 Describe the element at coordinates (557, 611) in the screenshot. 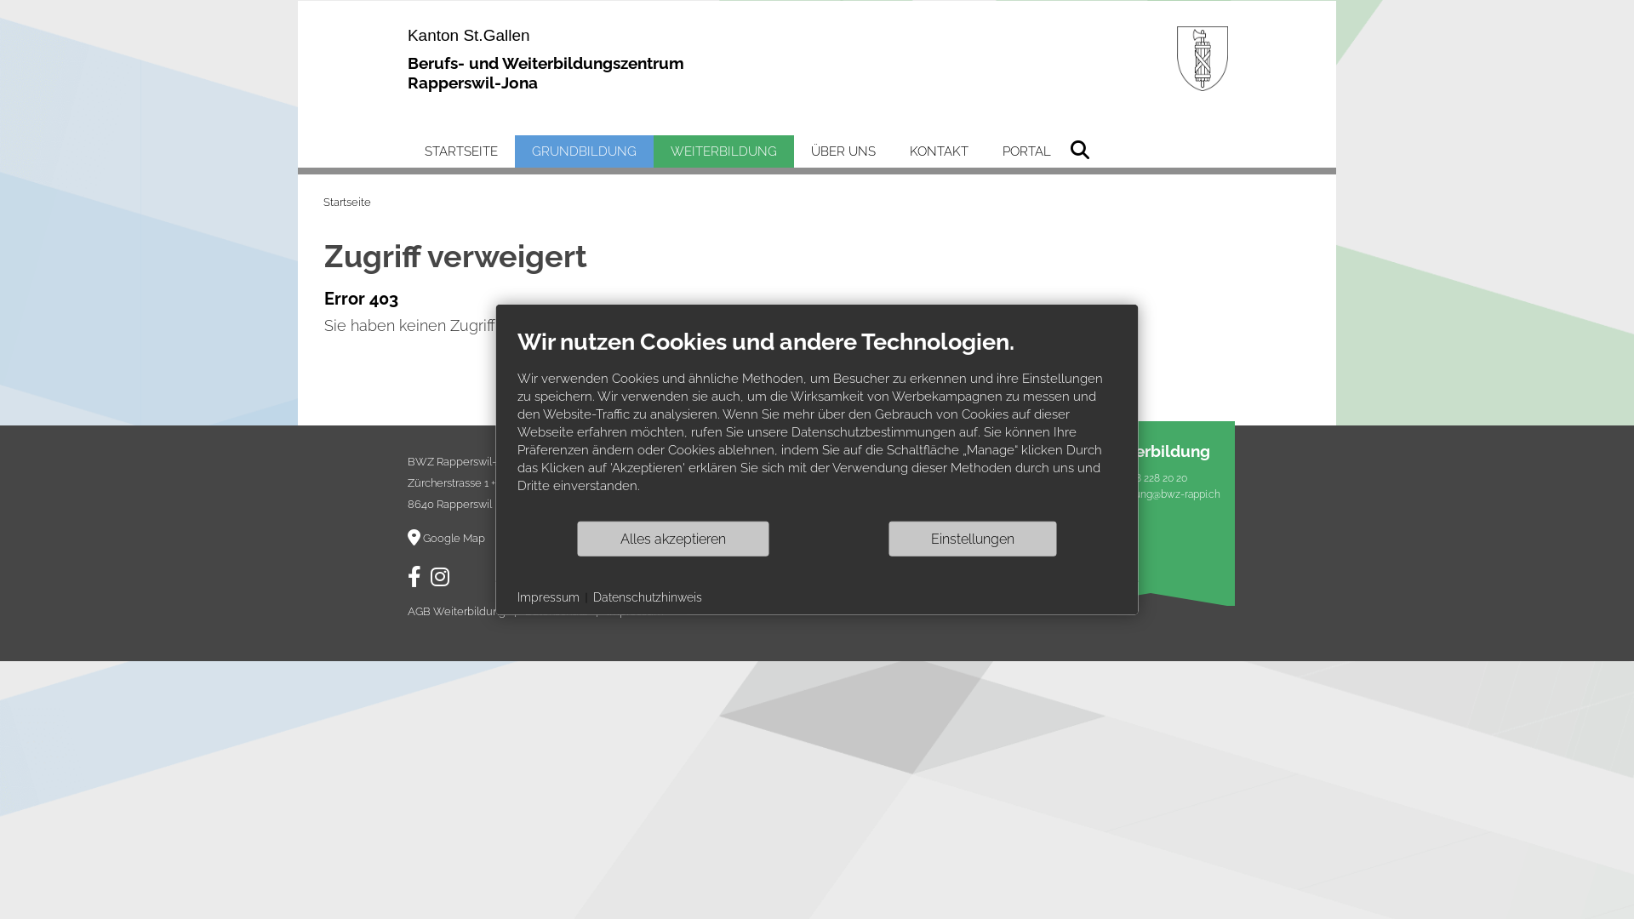

I see `Datenschutz` at that location.